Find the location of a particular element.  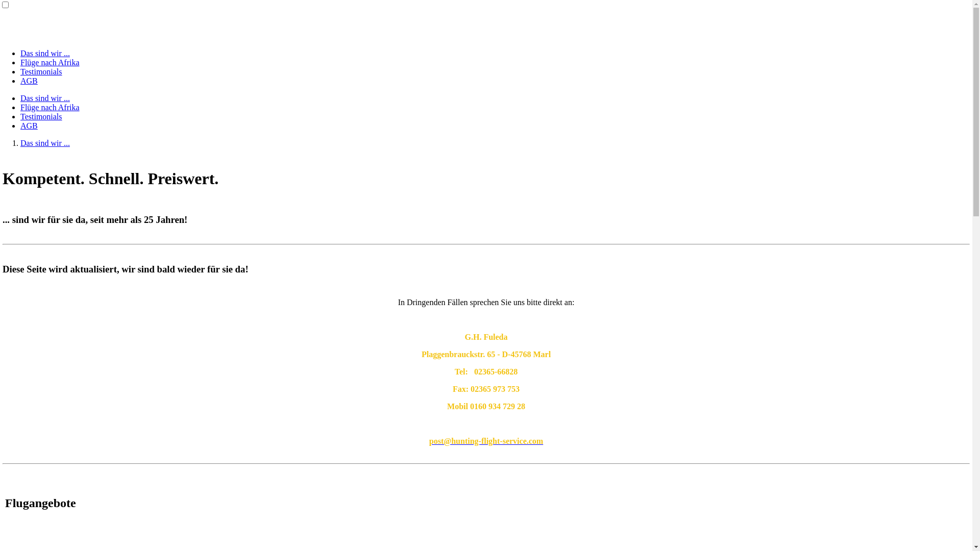

Das sind wir ... is located at coordinates (45, 98).